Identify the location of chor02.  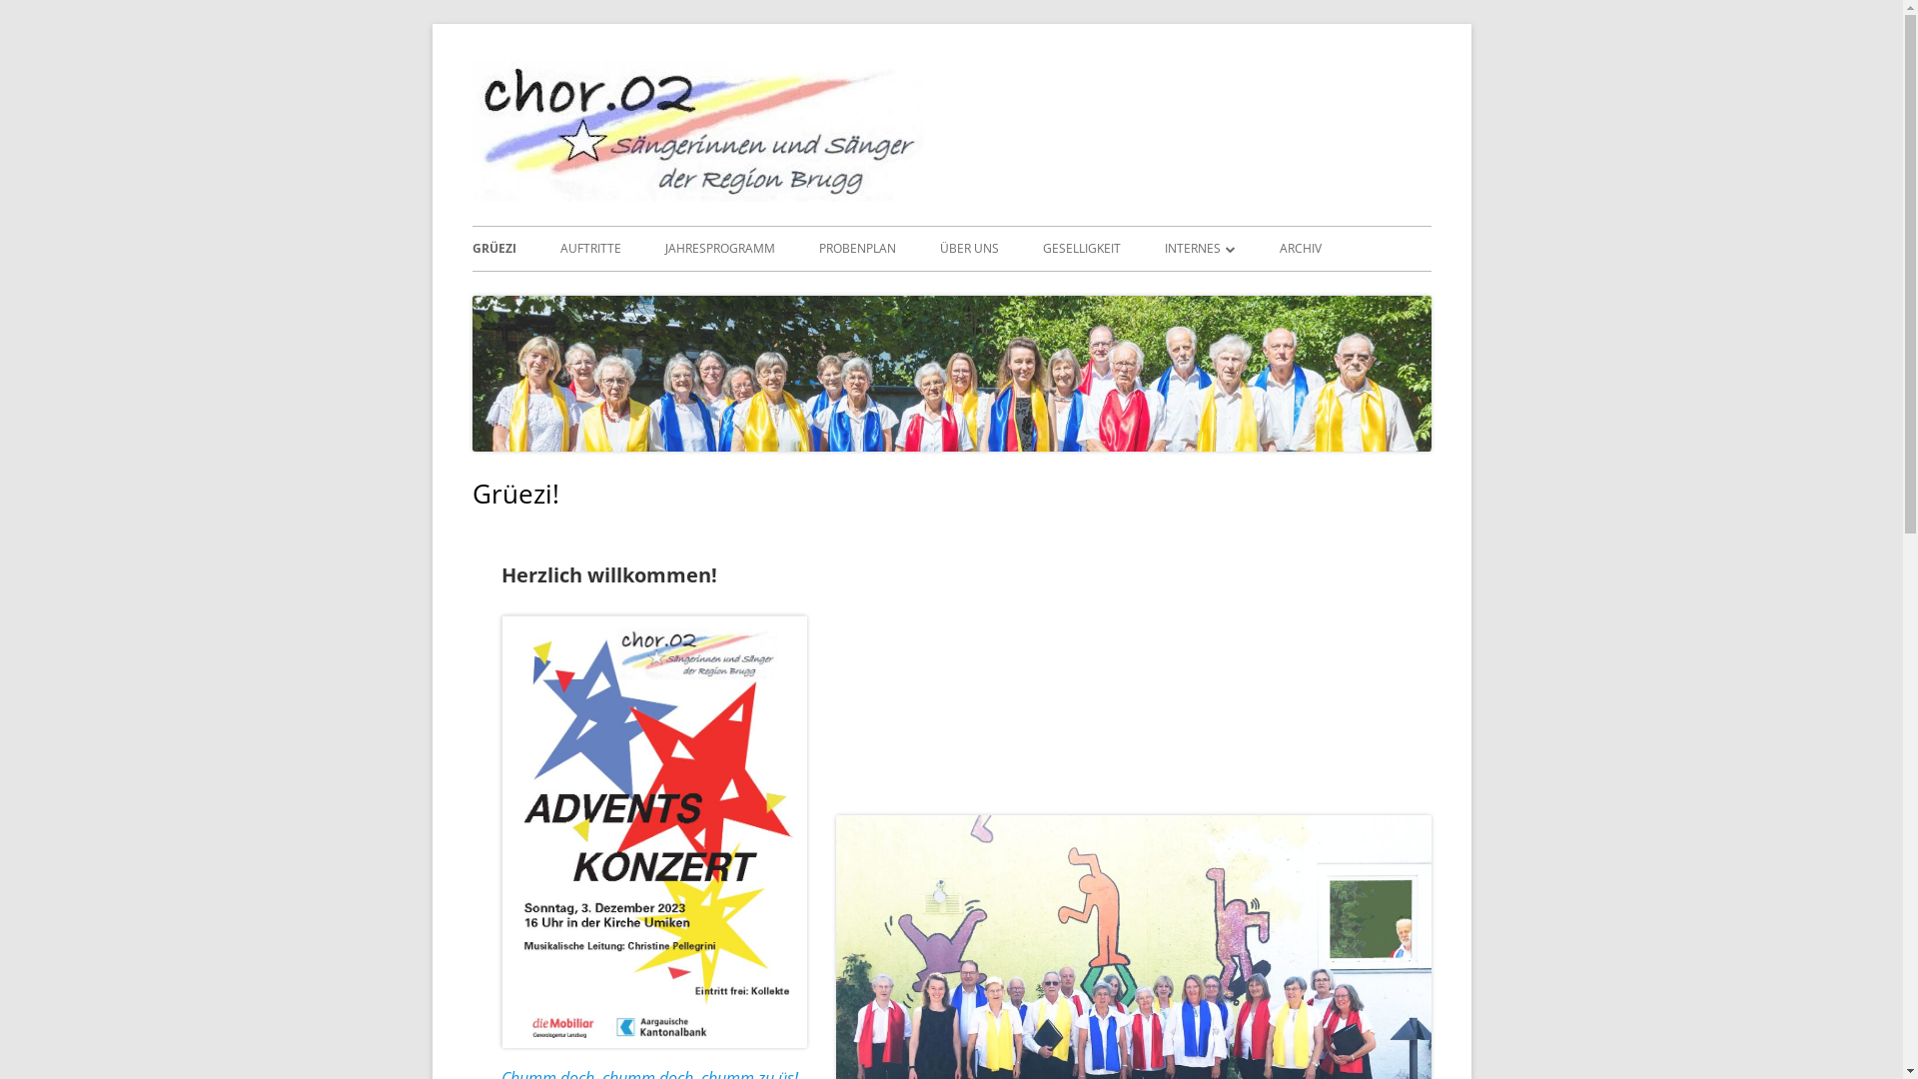
(989, 84).